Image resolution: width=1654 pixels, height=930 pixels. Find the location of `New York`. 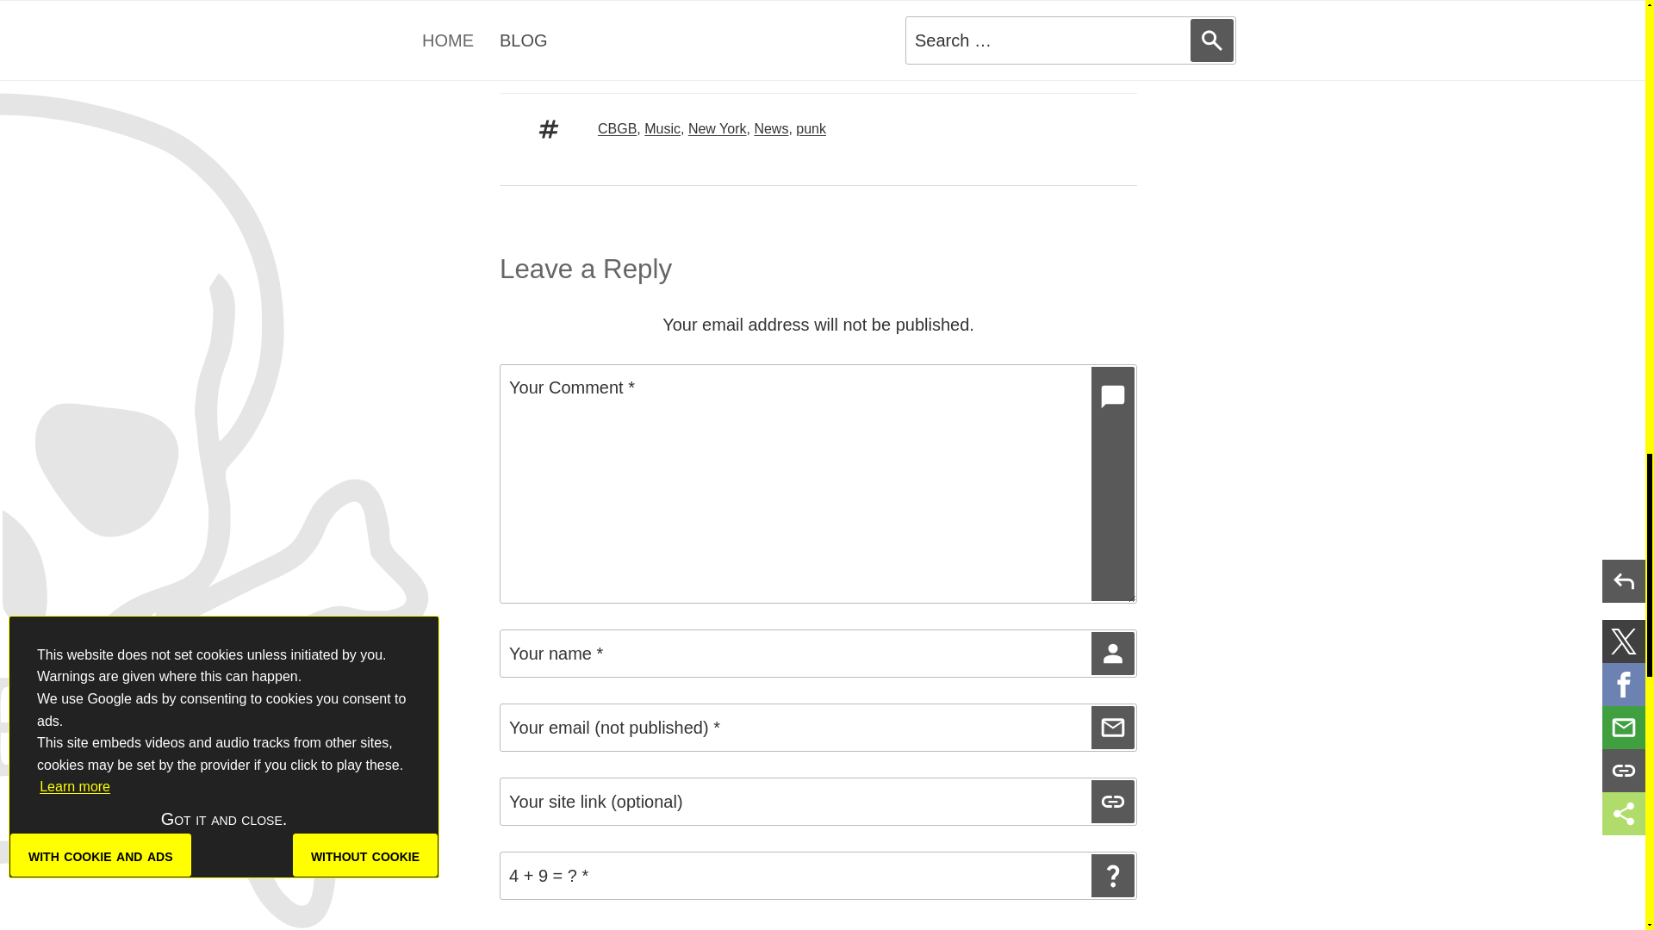

New York is located at coordinates (717, 128).